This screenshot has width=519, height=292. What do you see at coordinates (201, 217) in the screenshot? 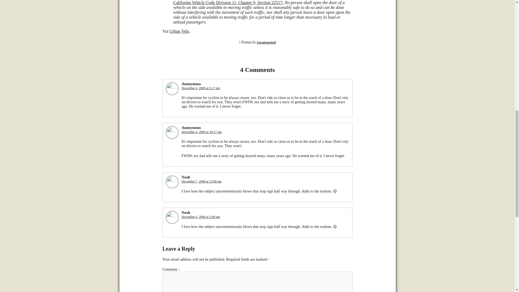
I see `December 6, 2009 at 5:08 pm` at bounding box center [201, 217].